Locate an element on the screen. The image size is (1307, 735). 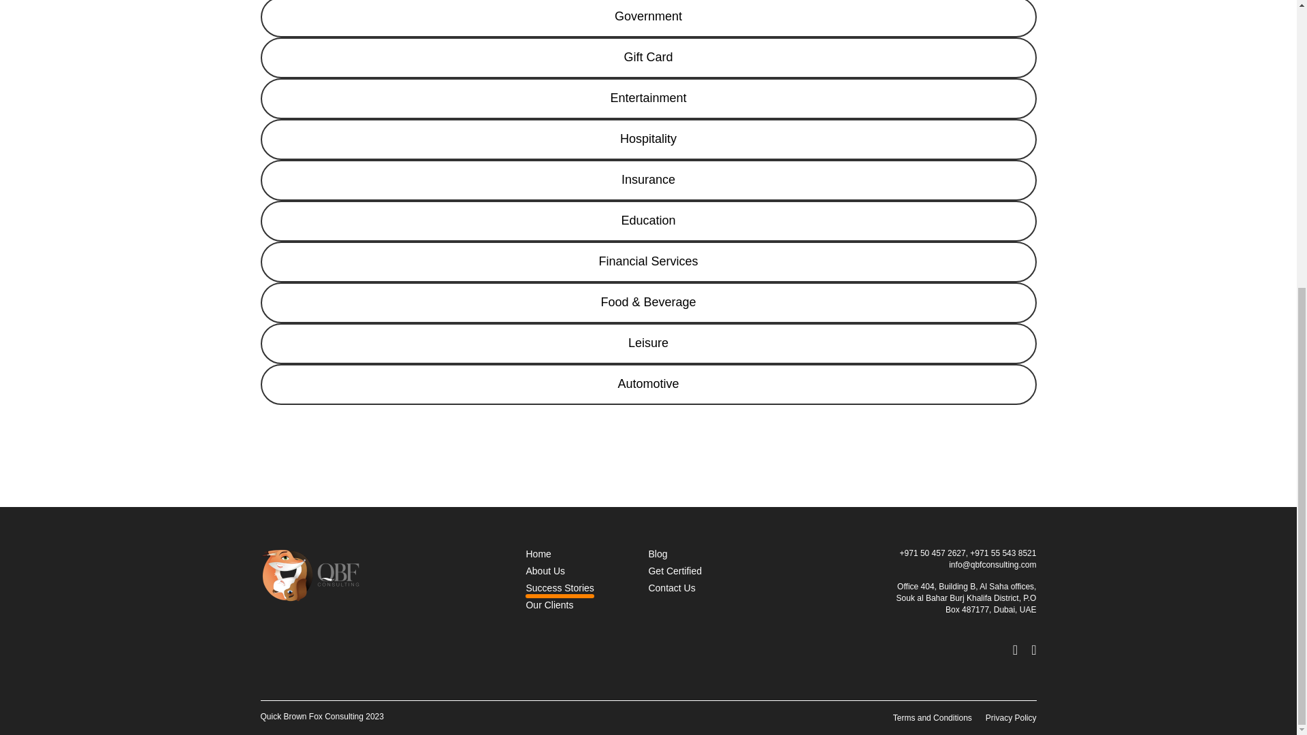
Automotive is located at coordinates (648, 384).